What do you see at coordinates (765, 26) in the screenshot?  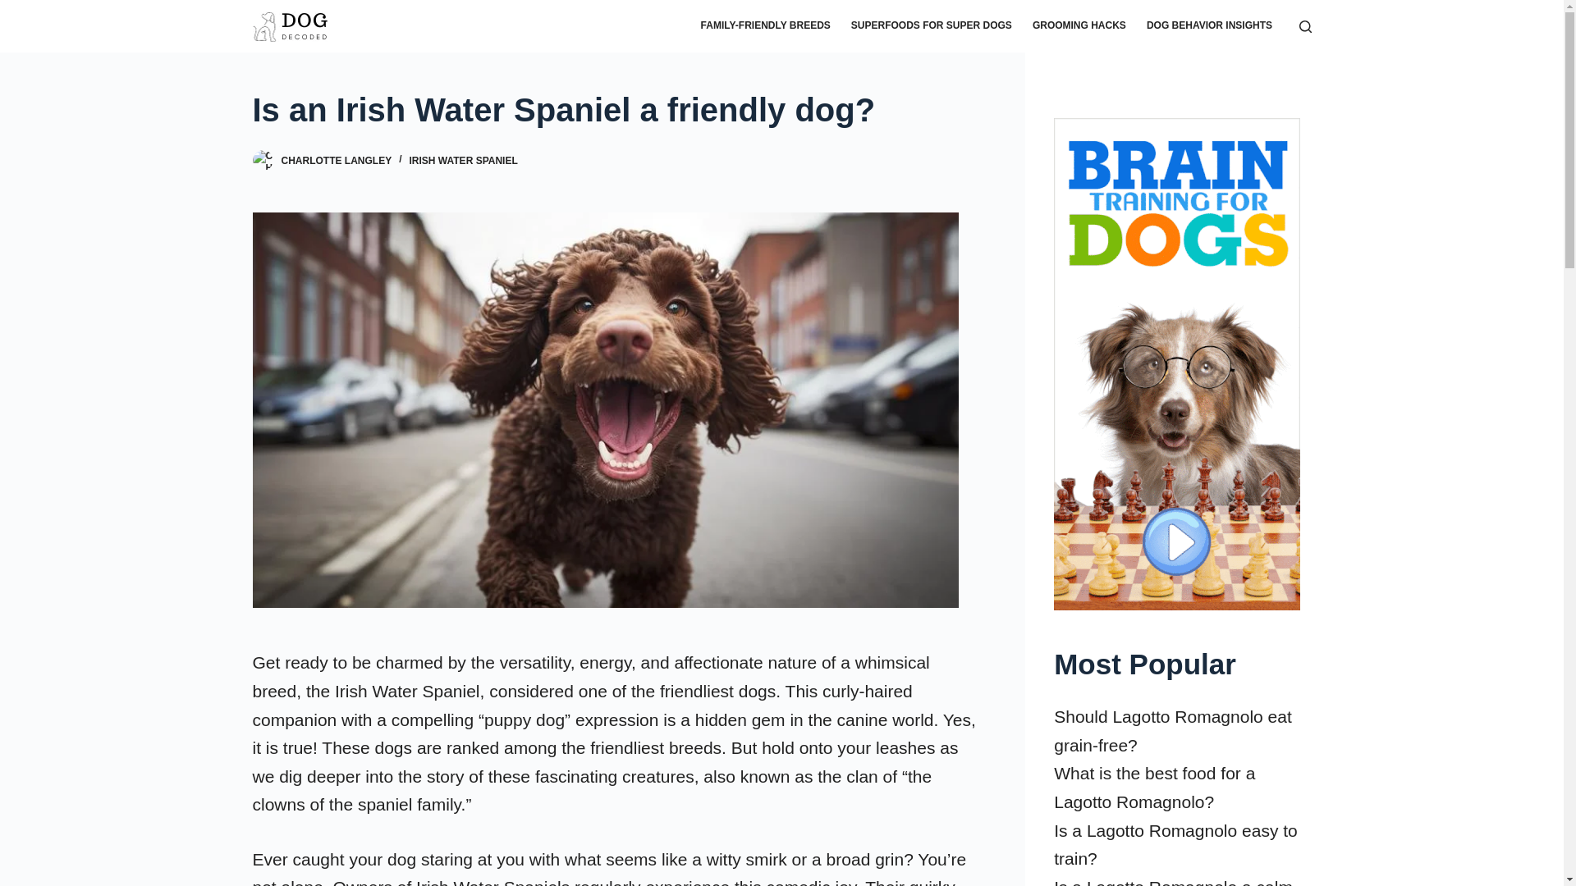 I see `FAMILY-FRIENDLY BREEDS` at bounding box center [765, 26].